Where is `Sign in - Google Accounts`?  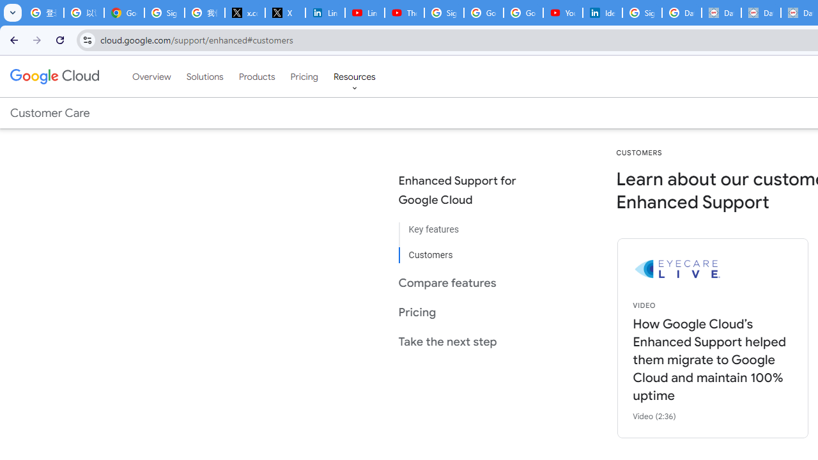 Sign in - Google Accounts is located at coordinates (165, 13).